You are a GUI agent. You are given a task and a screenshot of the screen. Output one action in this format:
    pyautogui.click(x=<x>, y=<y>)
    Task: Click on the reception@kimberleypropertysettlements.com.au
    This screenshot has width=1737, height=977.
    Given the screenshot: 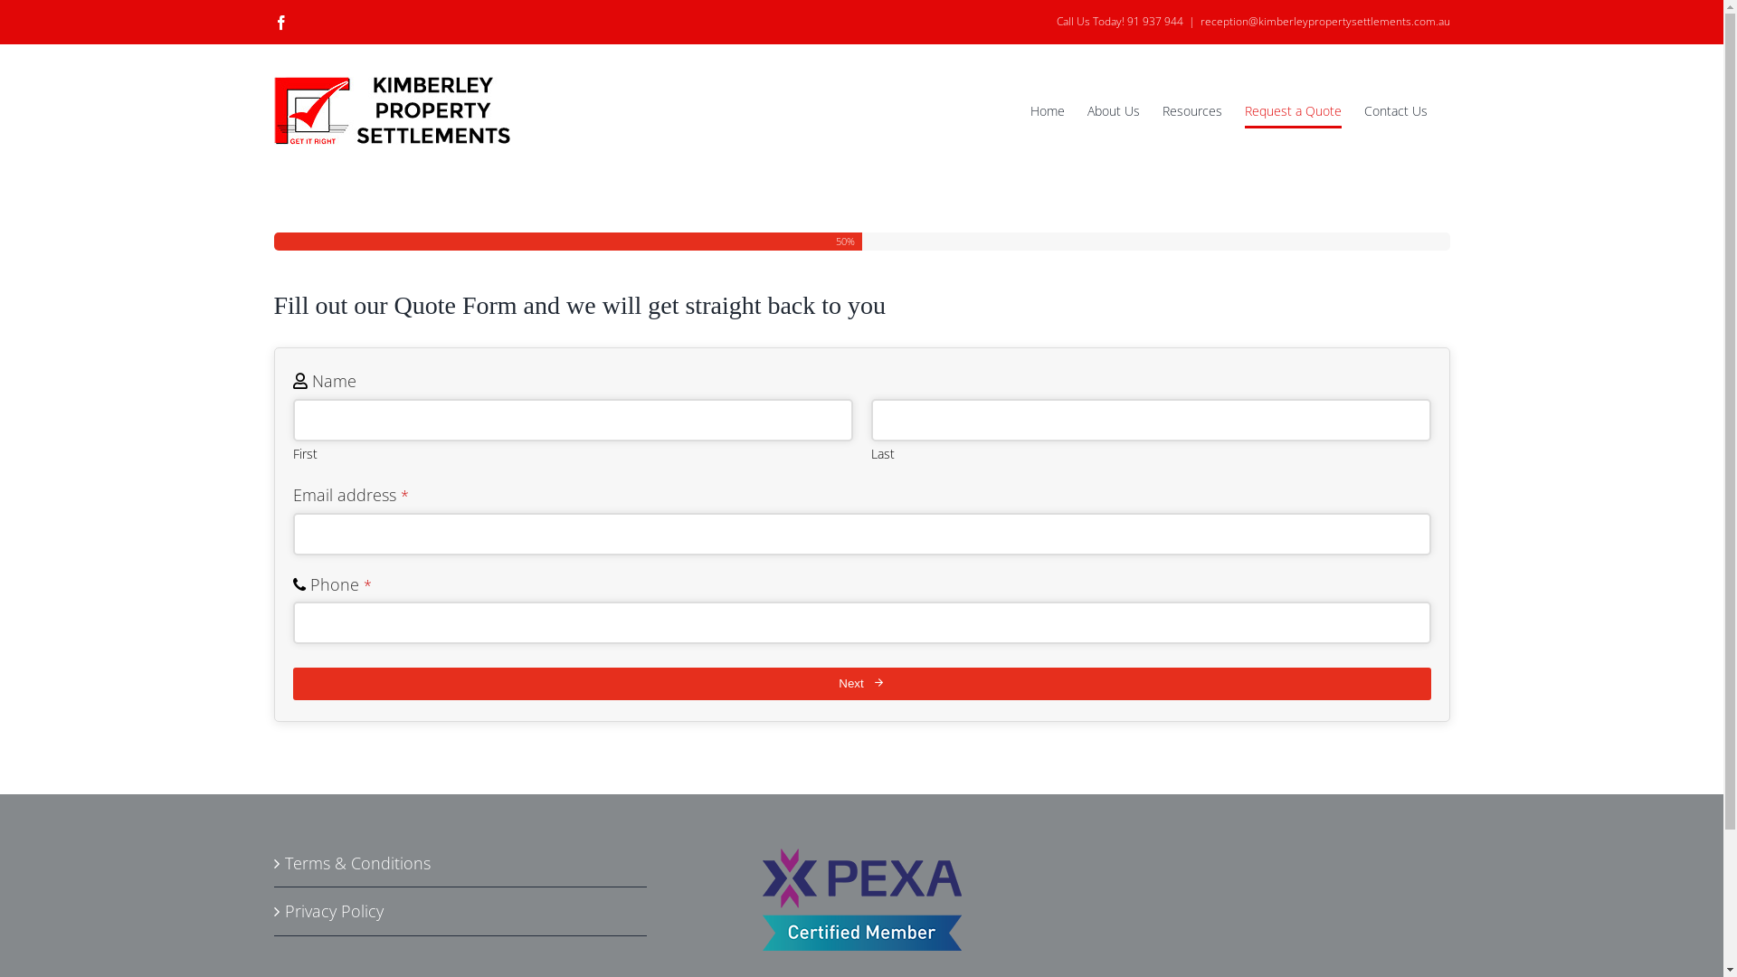 What is the action you would take?
    pyautogui.click(x=1324, y=22)
    